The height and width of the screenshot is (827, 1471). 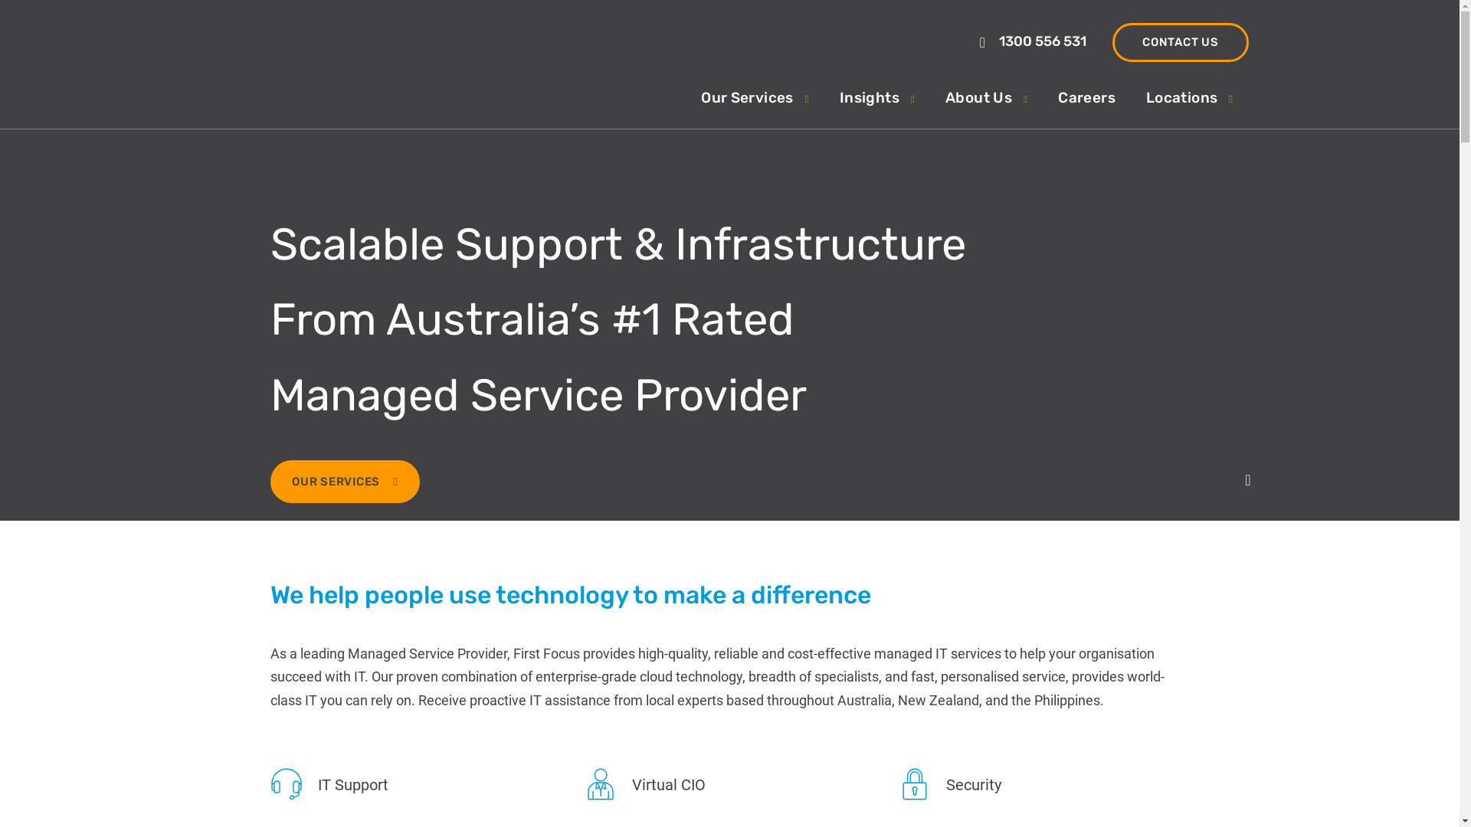 What do you see at coordinates (877, 107) in the screenshot?
I see `Insights` at bounding box center [877, 107].